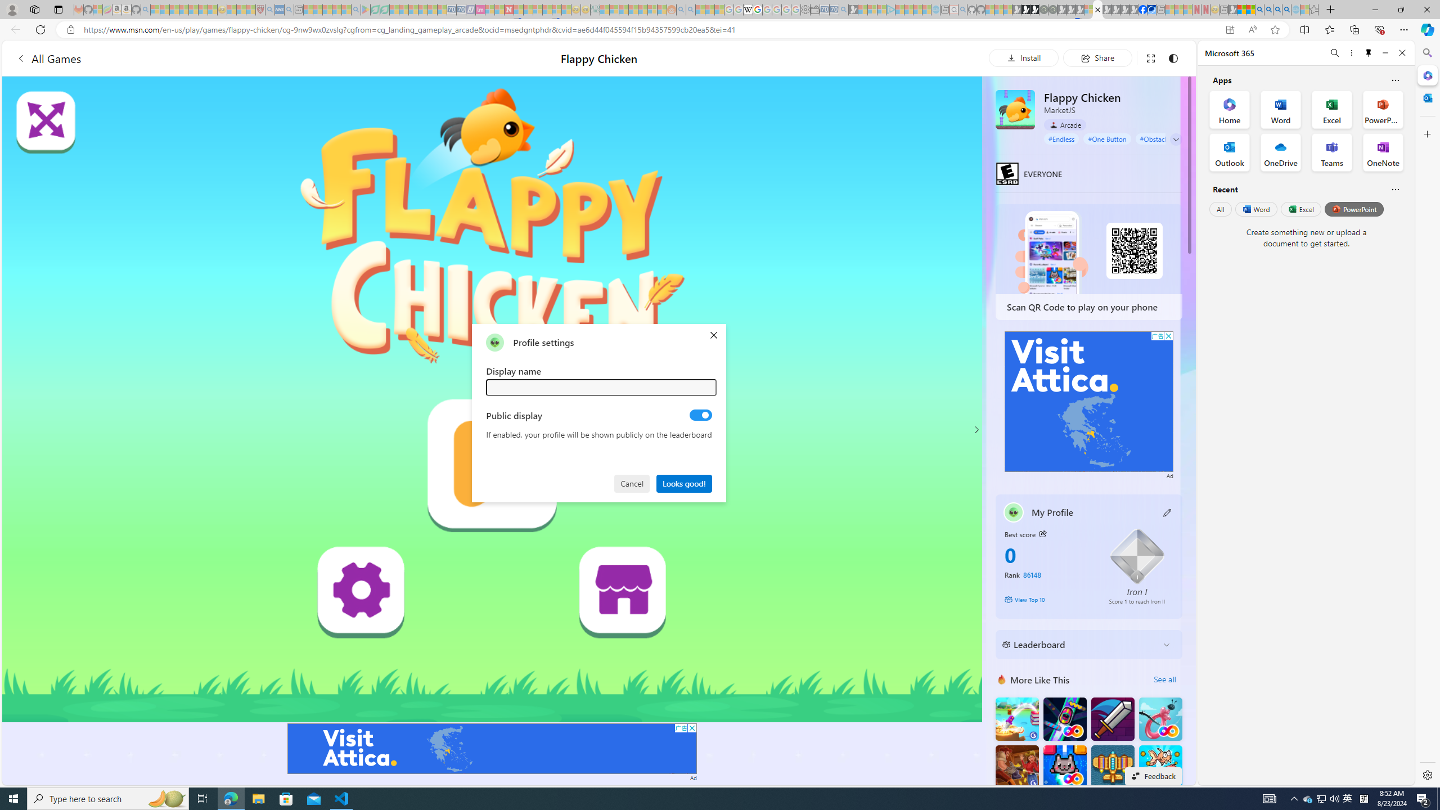  Describe the element at coordinates (366, 10) in the screenshot. I see `Bluey: Let's Play! - Apps on Google Play - Sleeping` at that location.